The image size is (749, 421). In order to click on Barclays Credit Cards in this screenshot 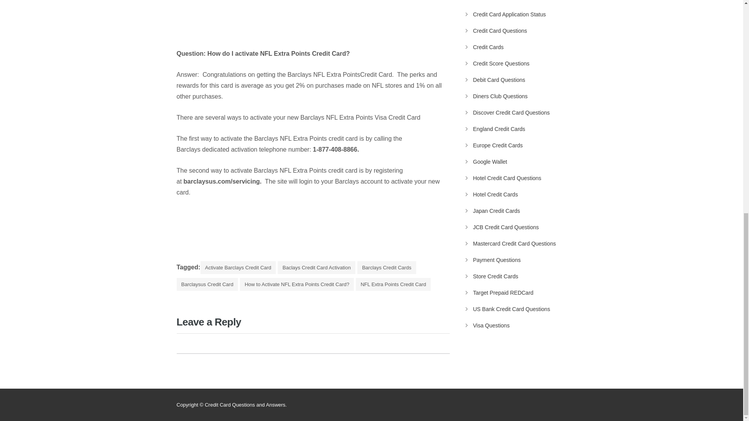, I will do `click(386, 267)`.